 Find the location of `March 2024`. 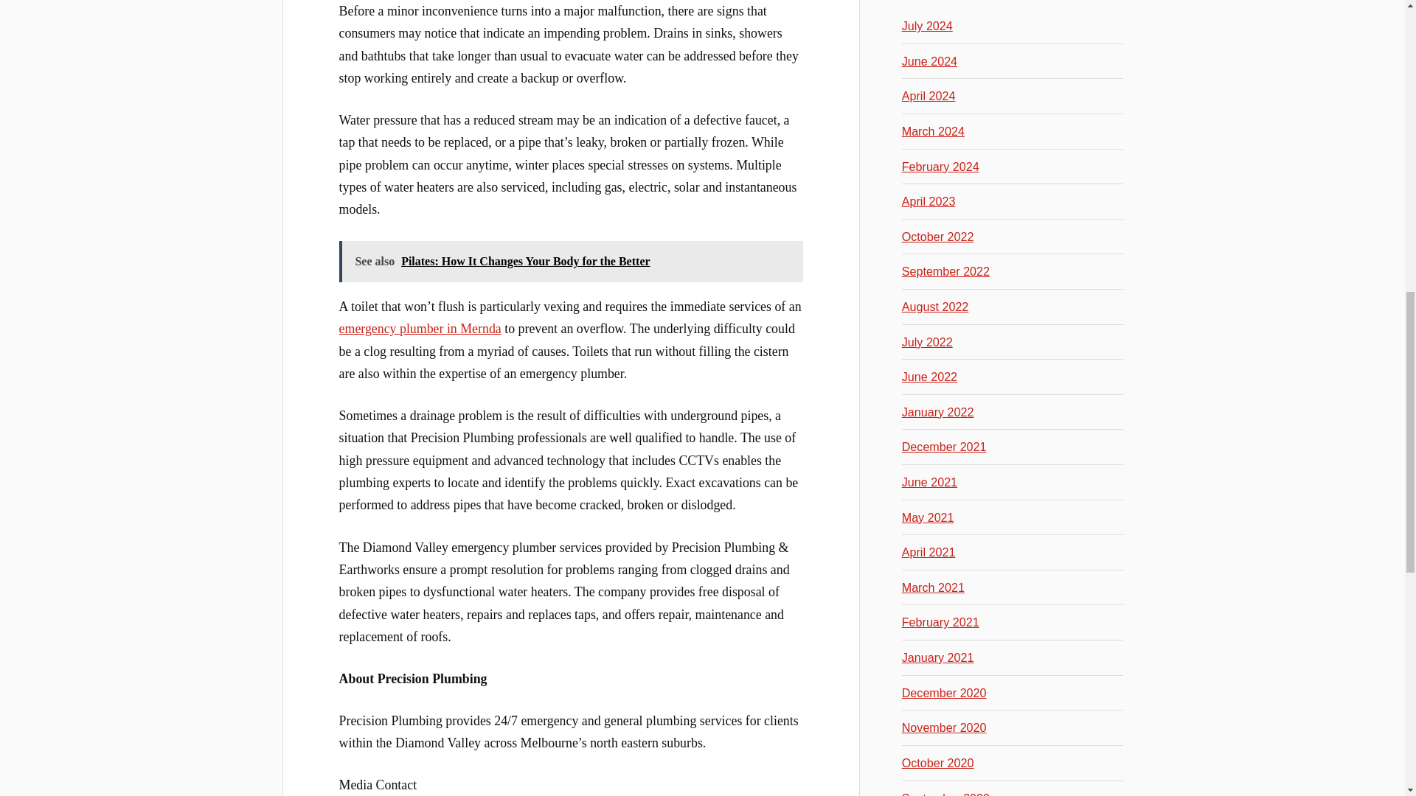

March 2024 is located at coordinates (933, 130).